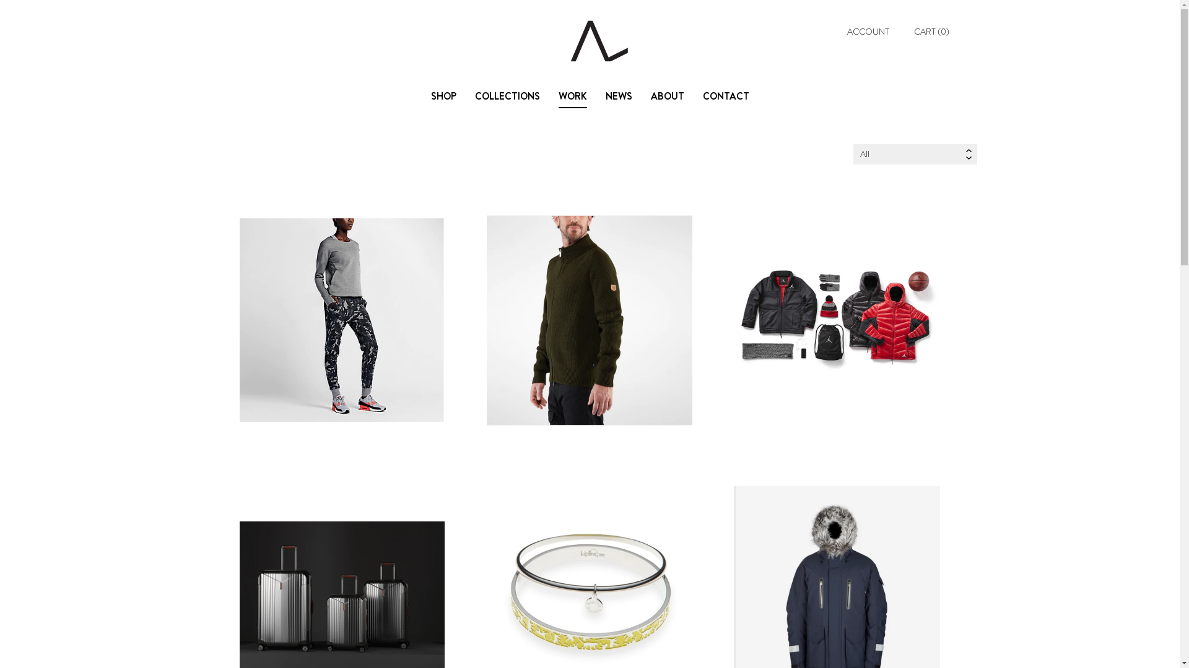 The width and height of the screenshot is (1189, 668). What do you see at coordinates (931, 32) in the screenshot?
I see `CART (0)` at bounding box center [931, 32].